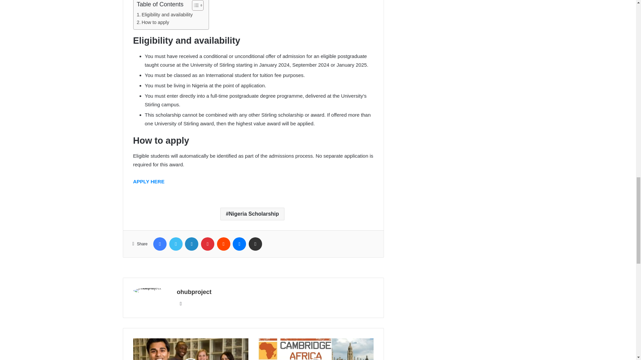  What do you see at coordinates (153, 22) in the screenshot?
I see `How to apply` at bounding box center [153, 22].